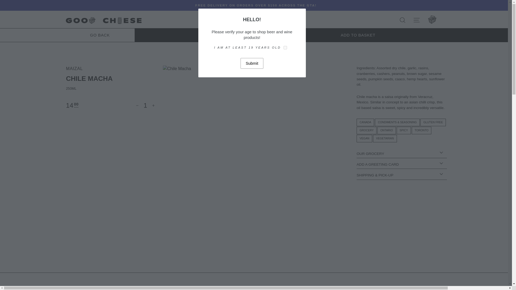 Image resolution: width=516 pixels, height=290 pixels. What do you see at coordinates (433, 122) in the screenshot?
I see `GLUTEN FREE` at bounding box center [433, 122].